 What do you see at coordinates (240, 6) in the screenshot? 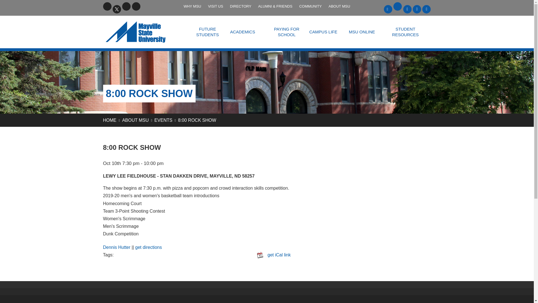
I see `DIRECTORY` at bounding box center [240, 6].